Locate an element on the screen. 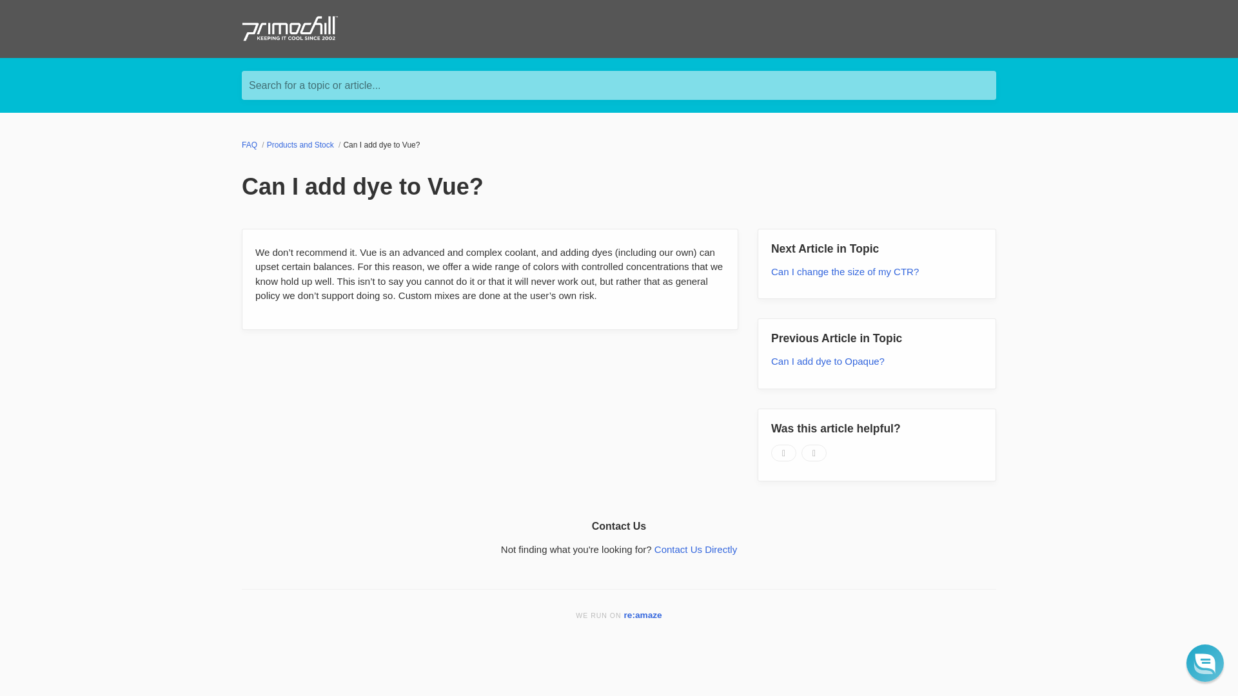  Contact Us Directly is located at coordinates (695, 549).